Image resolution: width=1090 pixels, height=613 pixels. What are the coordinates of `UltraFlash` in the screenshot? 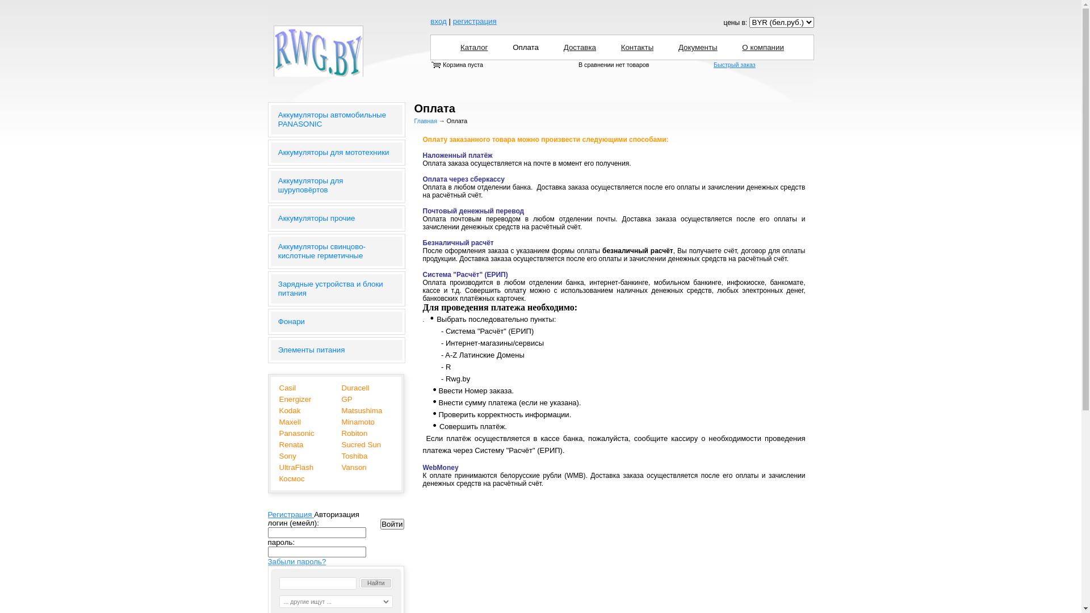 It's located at (304, 468).